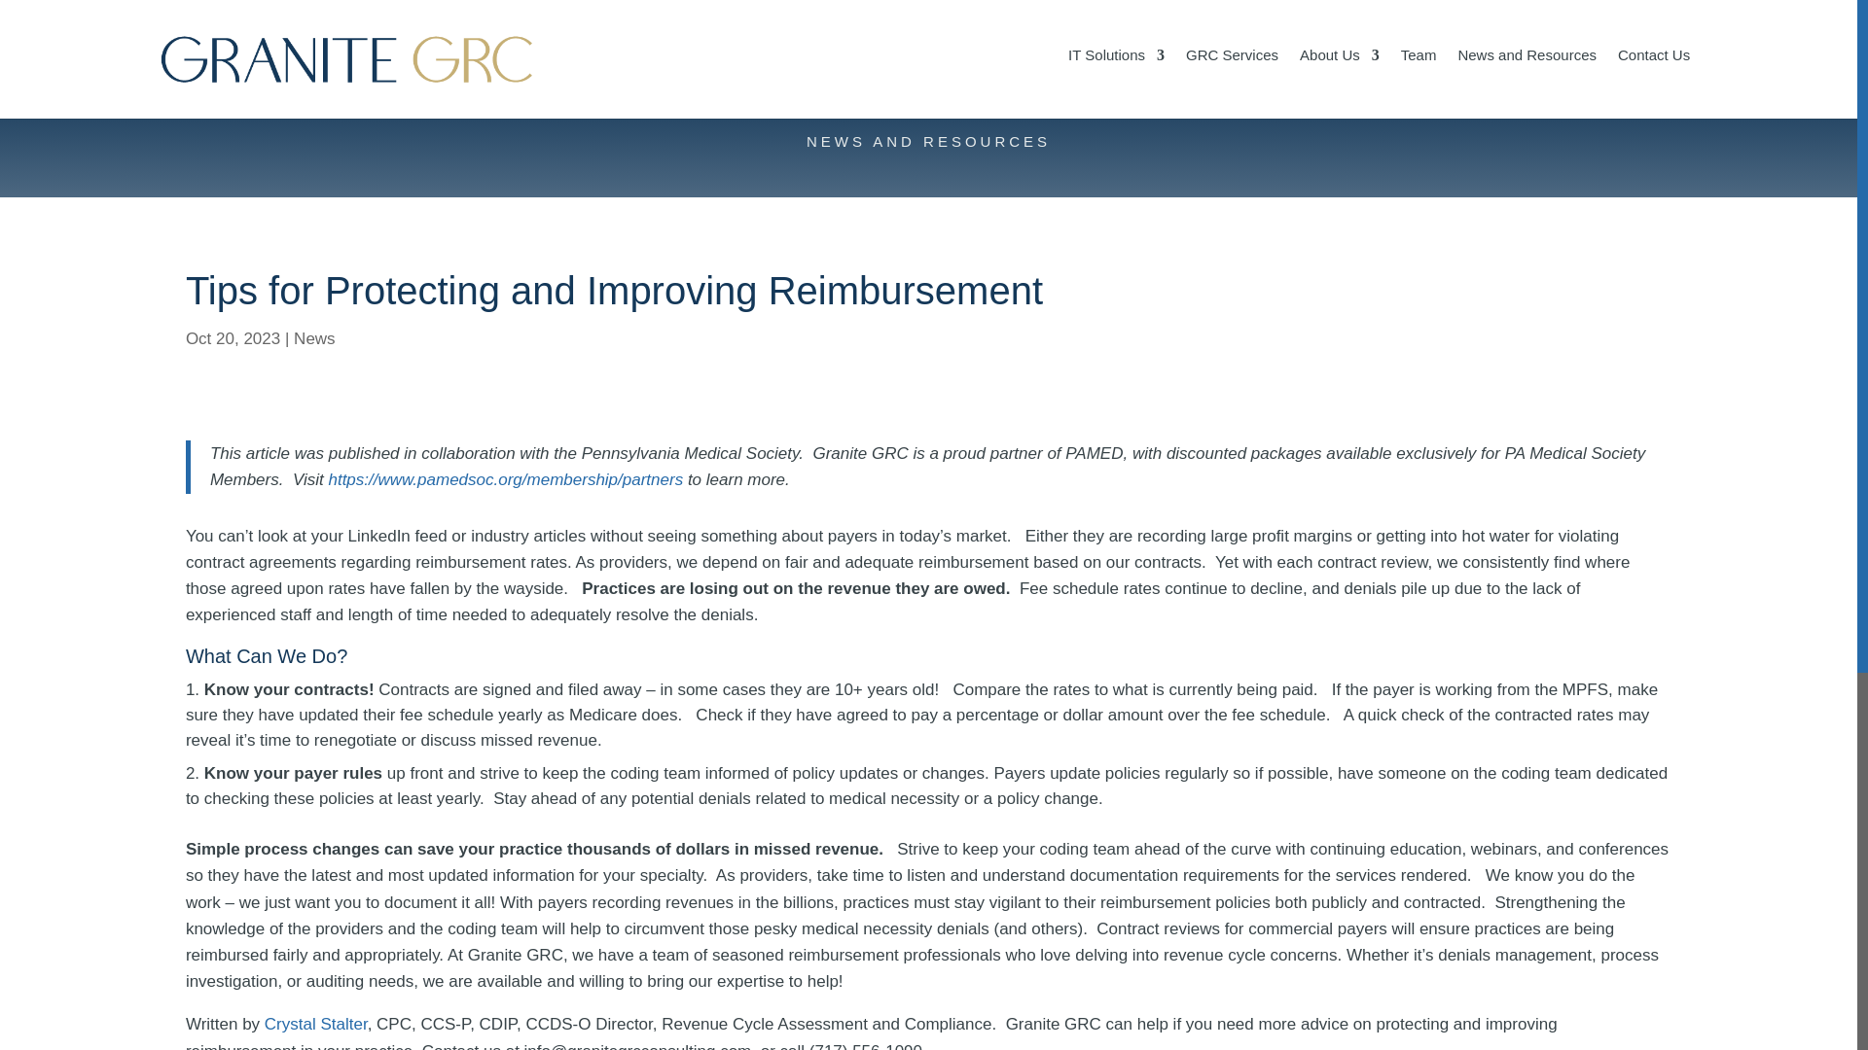 This screenshot has width=1868, height=1050. What do you see at coordinates (1116, 80) in the screenshot?
I see `IT Solutions` at bounding box center [1116, 80].